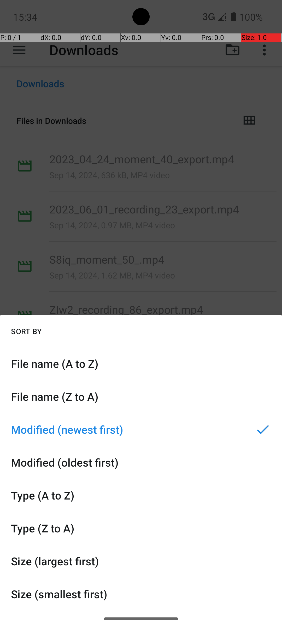  Describe the element at coordinates (141, 495) in the screenshot. I see `Type (A to Z)` at that location.